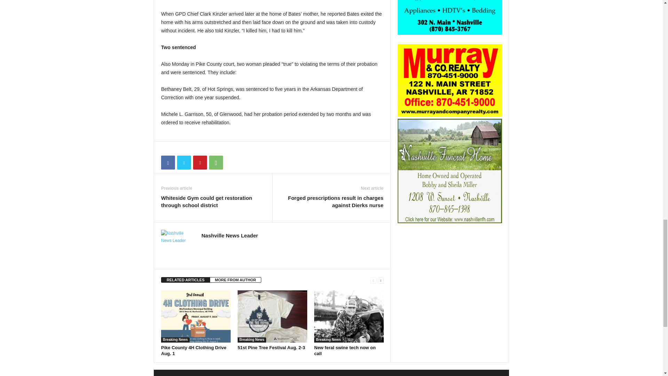 Image resolution: width=668 pixels, height=376 pixels. I want to click on WhatsApp, so click(216, 163).